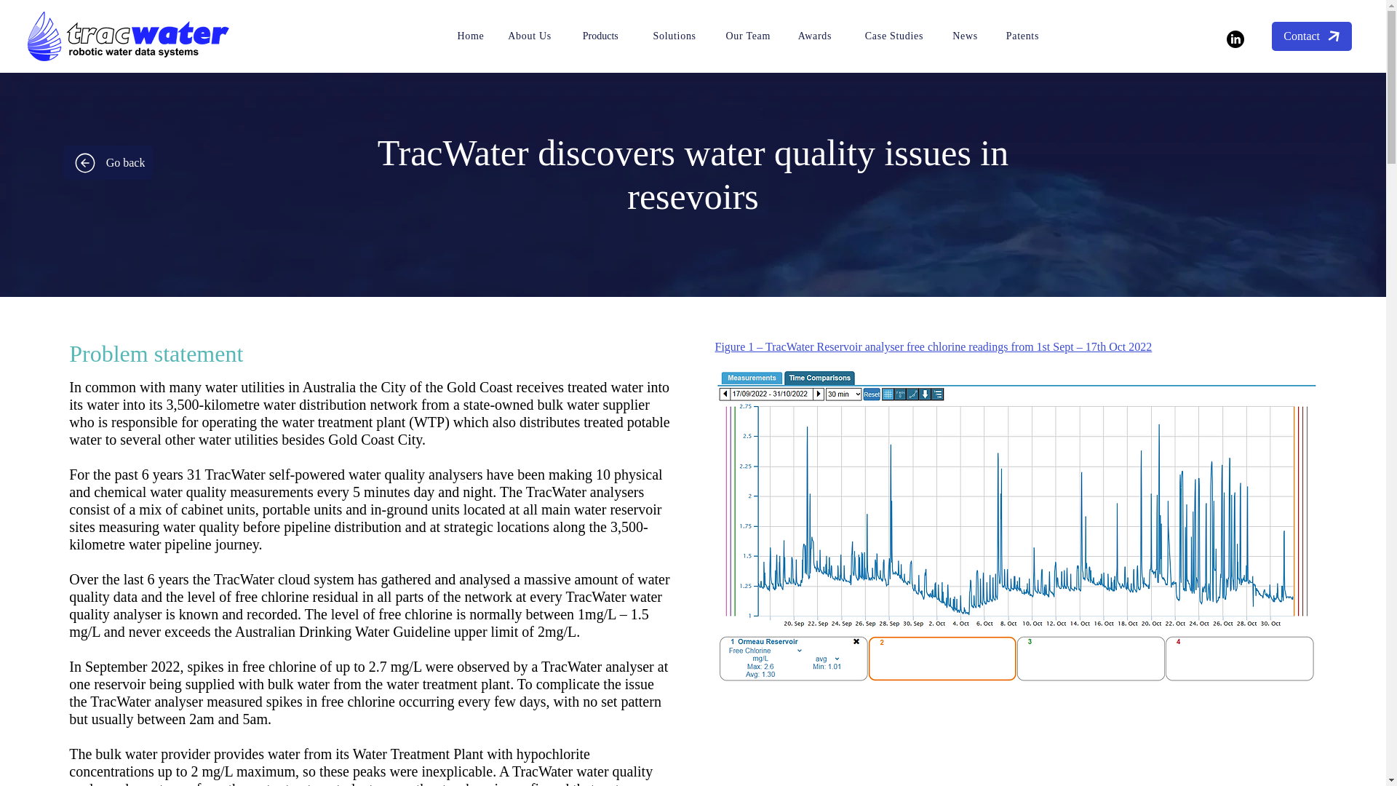 The height and width of the screenshot is (786, 1397). Describe the element at coordinates (748, 36) in the screenshot. I see `Our Team` at that location.